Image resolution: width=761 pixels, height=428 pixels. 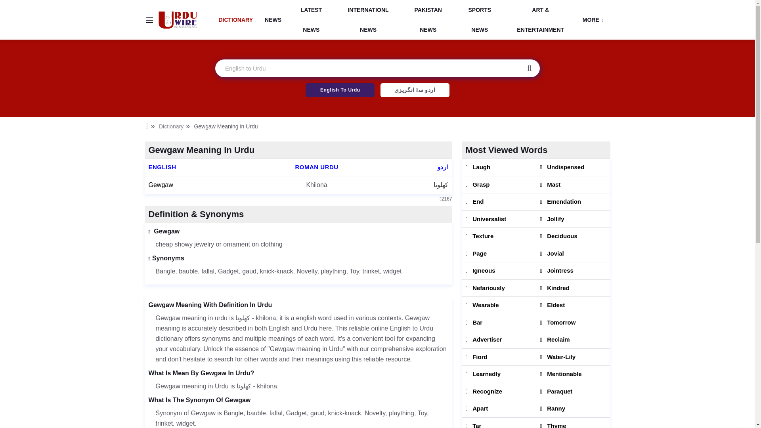 What do you see at coordinates (165, 271) in the screenshot?
I see `Bangle` at bounding box center [165, 271].